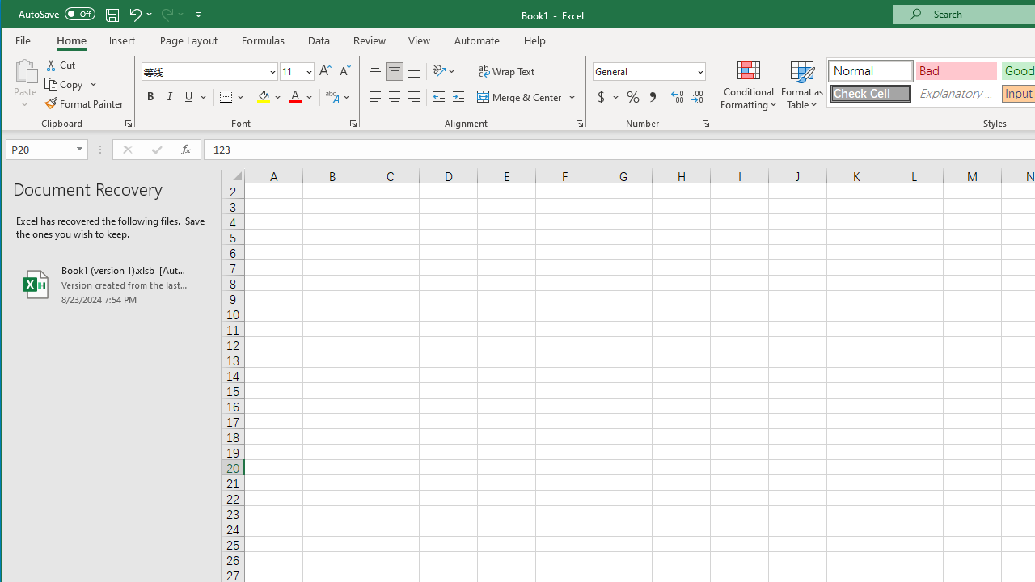 The width and height of the screenshot is (1035, 582). Describe the element at coordinates (188, 97) in the screenshot. I see `Underline` at that location.